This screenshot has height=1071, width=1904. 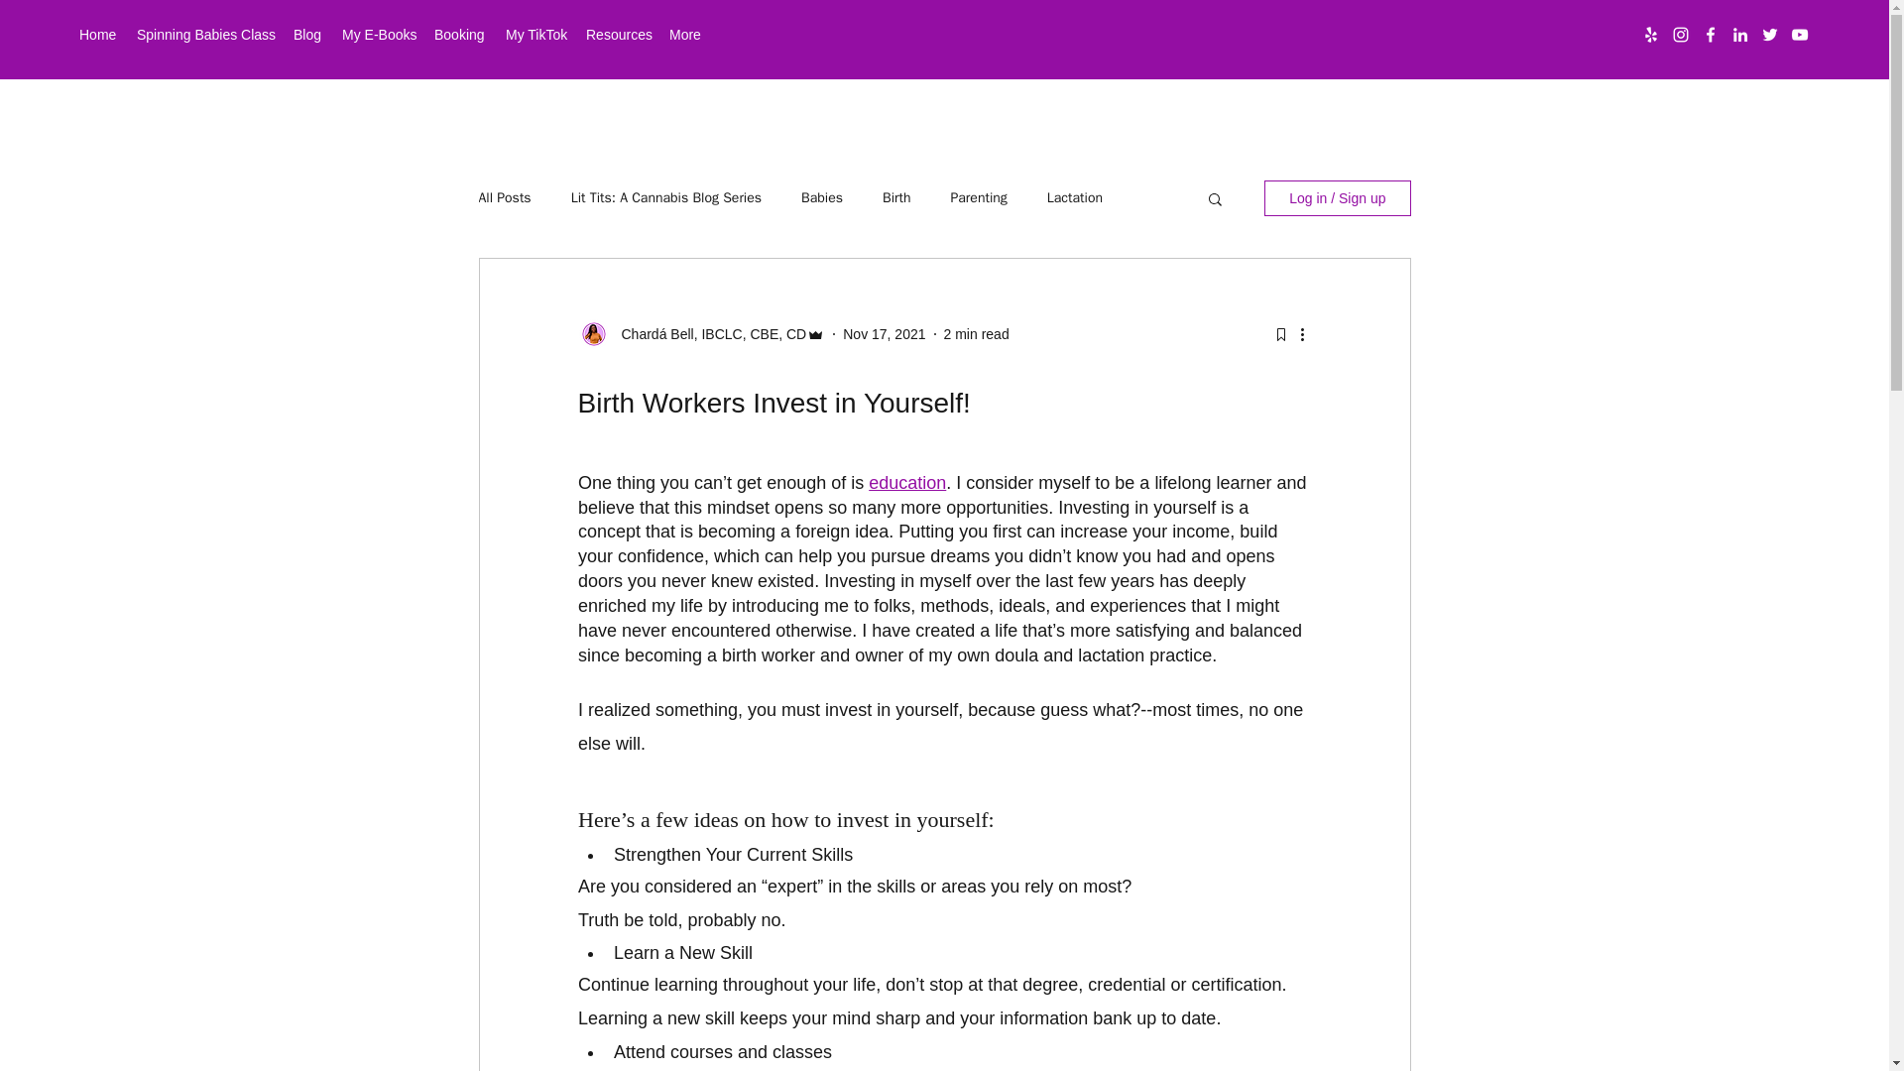 What do you see at coordinates (976, 333) in the screenshot?
I see `2 min read` at bounding box center [976, 333].